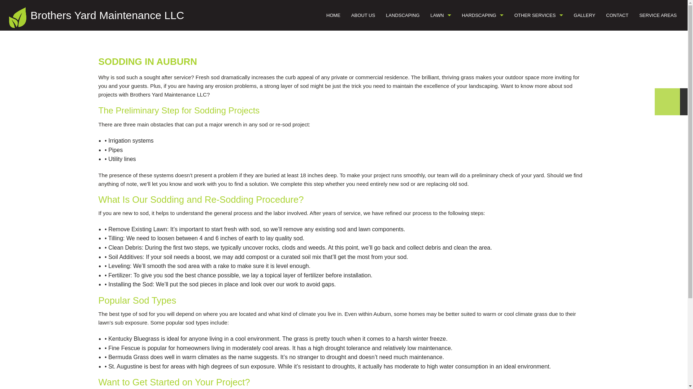 The height and width of the screenshot is (389, 693). What do you see at coordinates (363, 15) in the screenshot?
I see `ABOUT US` at bounding box center [363, 15].